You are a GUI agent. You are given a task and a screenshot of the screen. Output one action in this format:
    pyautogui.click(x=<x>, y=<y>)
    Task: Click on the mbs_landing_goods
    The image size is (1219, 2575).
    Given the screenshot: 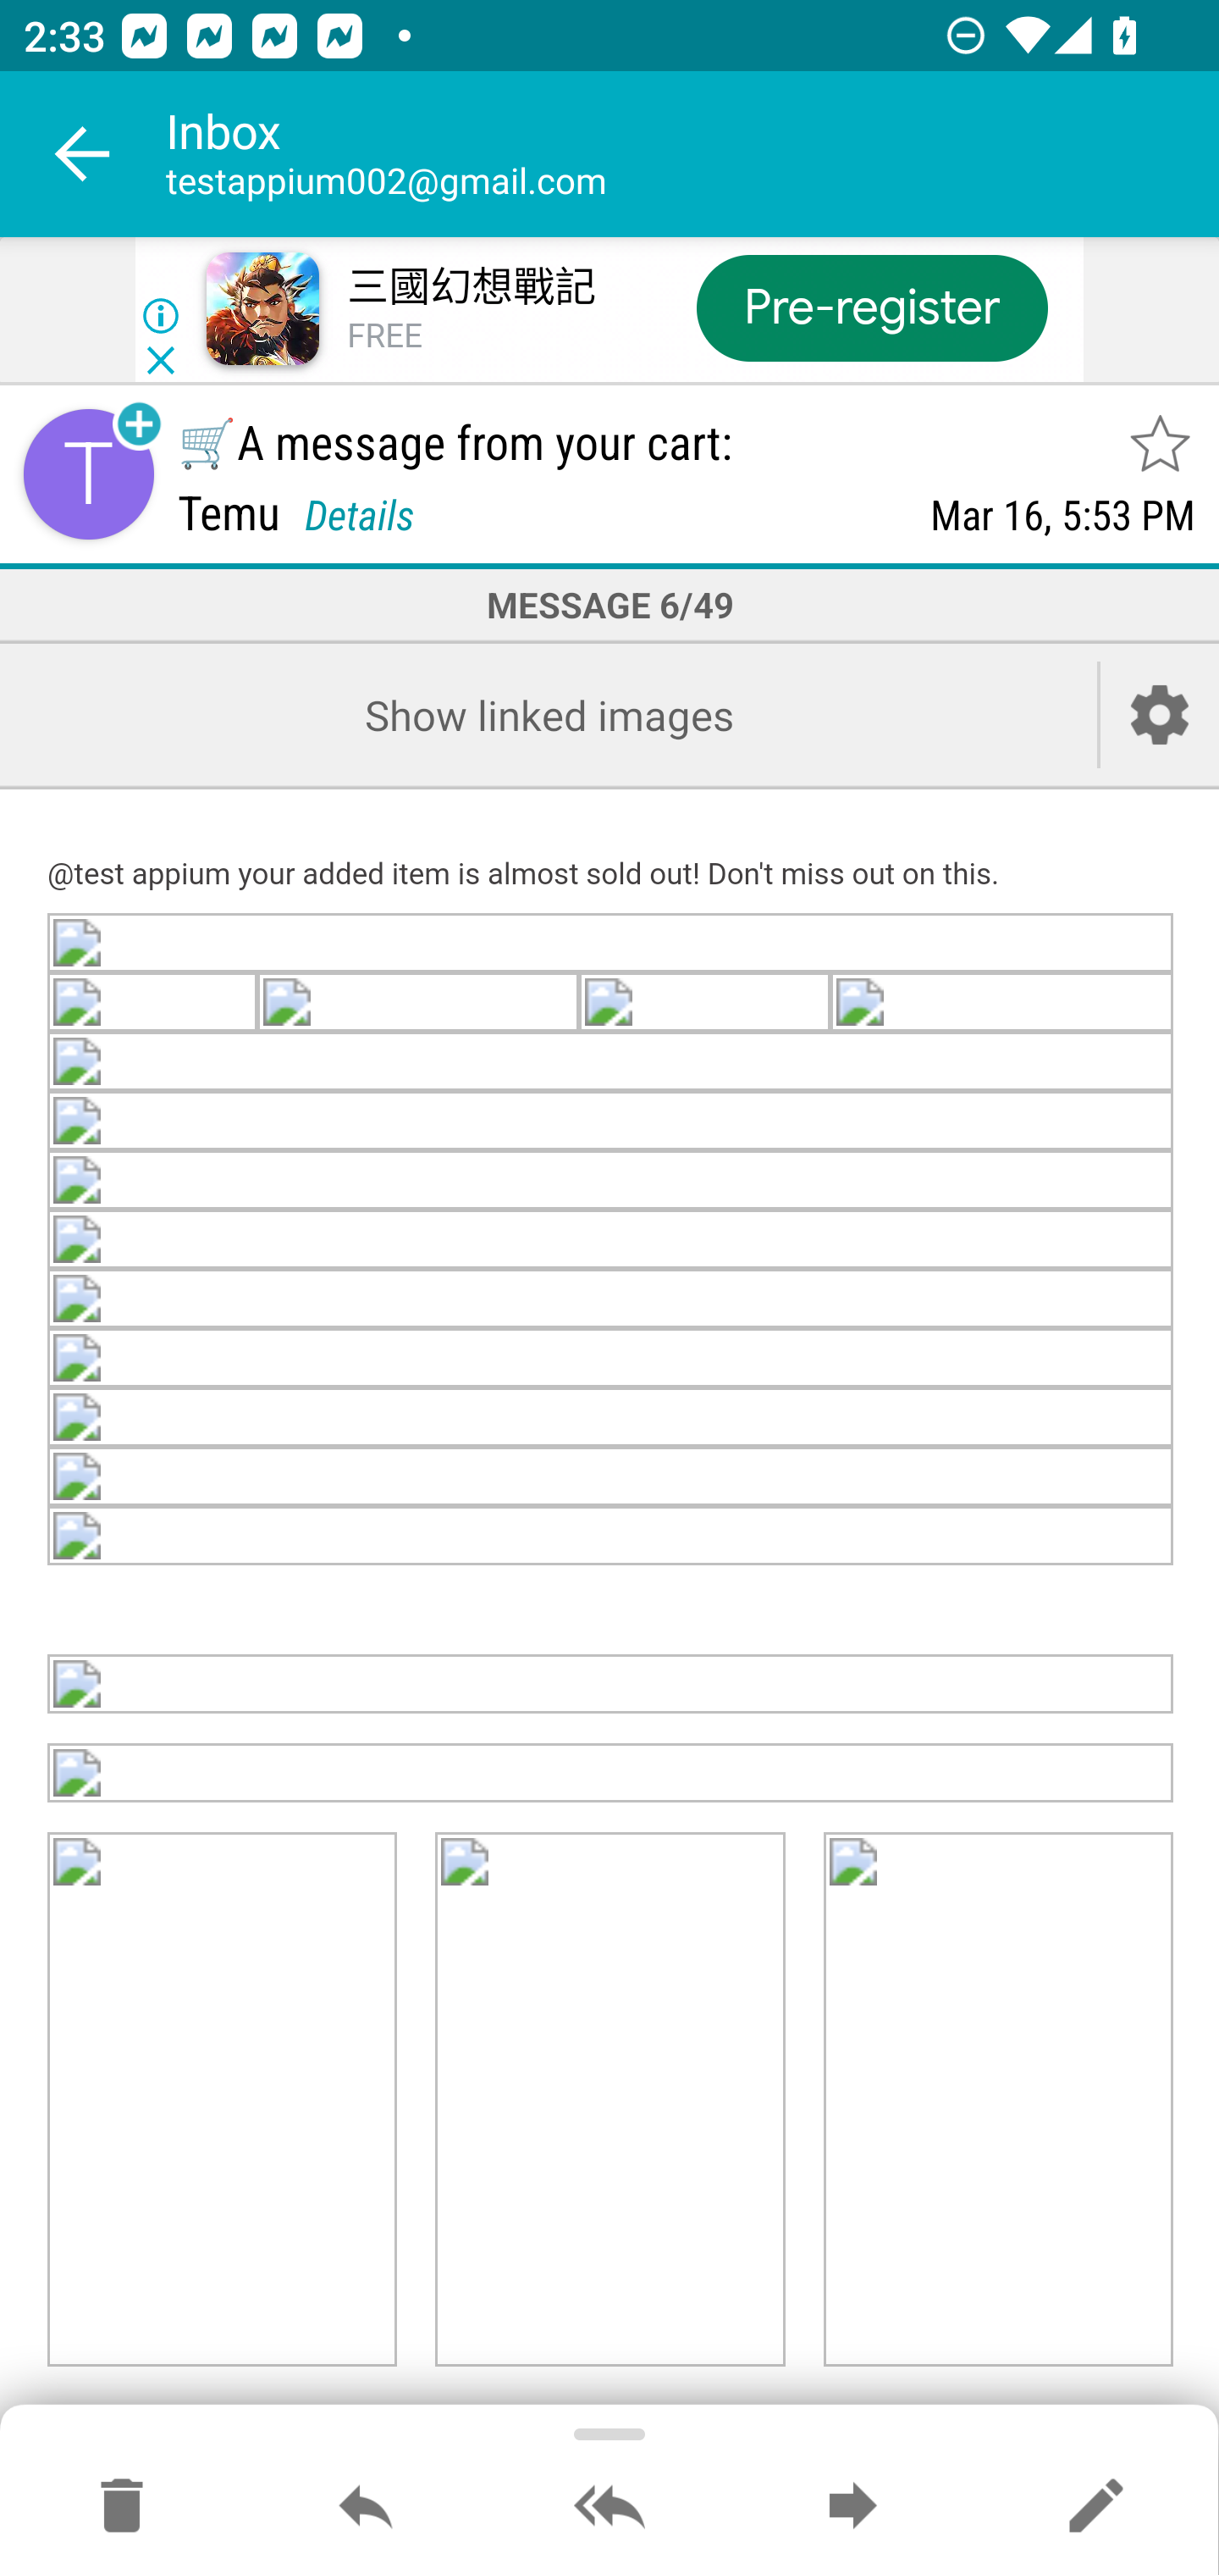 What is the action you would take?
    pyautogui.click(x=611, y=1774)
    